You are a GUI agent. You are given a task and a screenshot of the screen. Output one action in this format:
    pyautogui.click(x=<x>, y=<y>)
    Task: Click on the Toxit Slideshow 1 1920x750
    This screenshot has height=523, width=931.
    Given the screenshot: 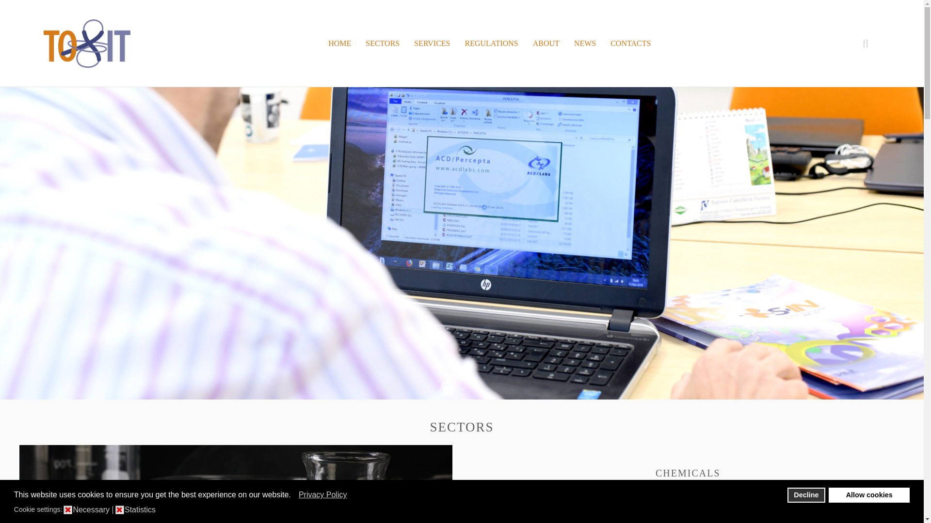 What is the action you would take?
    pyautogui.click(x=445, y=385)
    